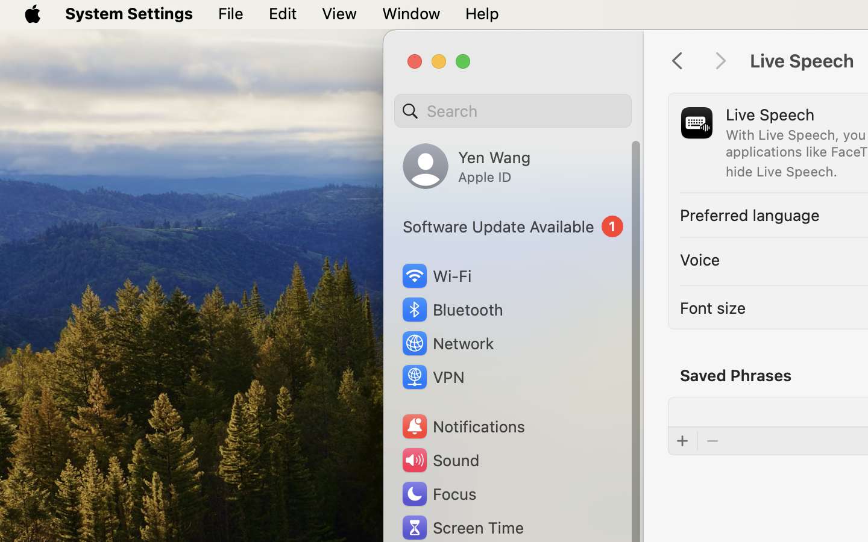  I want to click on Voice, so click(700, 259).